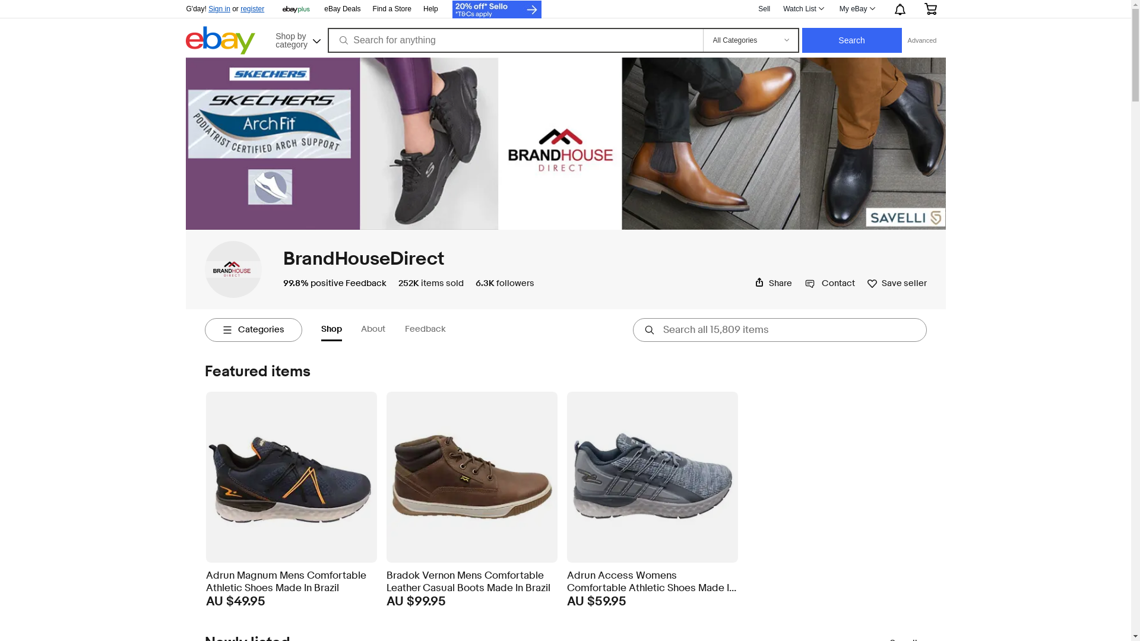  Describe the element at coordinates (923, 40) in the screenshot. I see `Advanced` at that location.